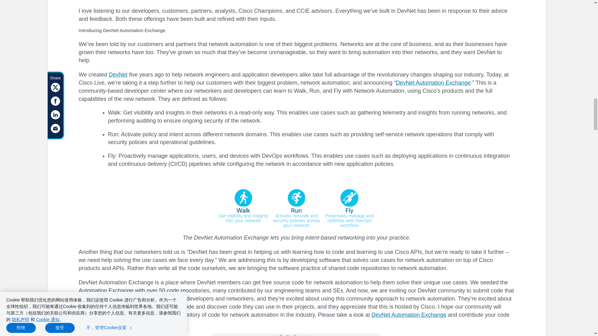 This screenshot has height=336, width=598. Describe the element at coordinates (433, 83) in the screenshot. I see `DevNet Automation Exchange` at that location.